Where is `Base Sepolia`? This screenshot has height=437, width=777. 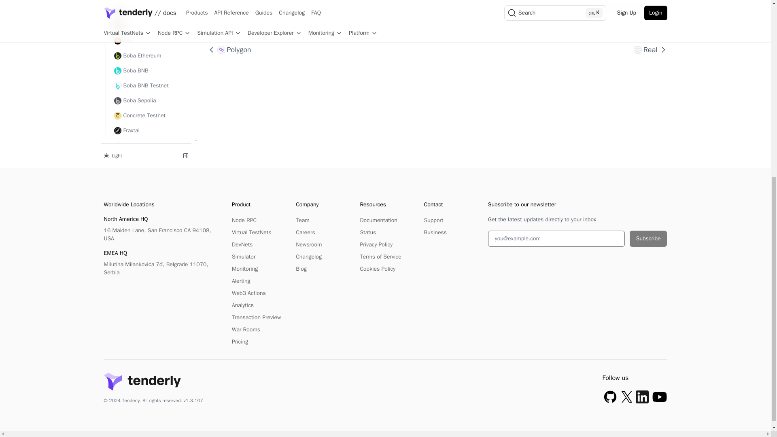 Base Sepolia is located at coordinates (149, 1).